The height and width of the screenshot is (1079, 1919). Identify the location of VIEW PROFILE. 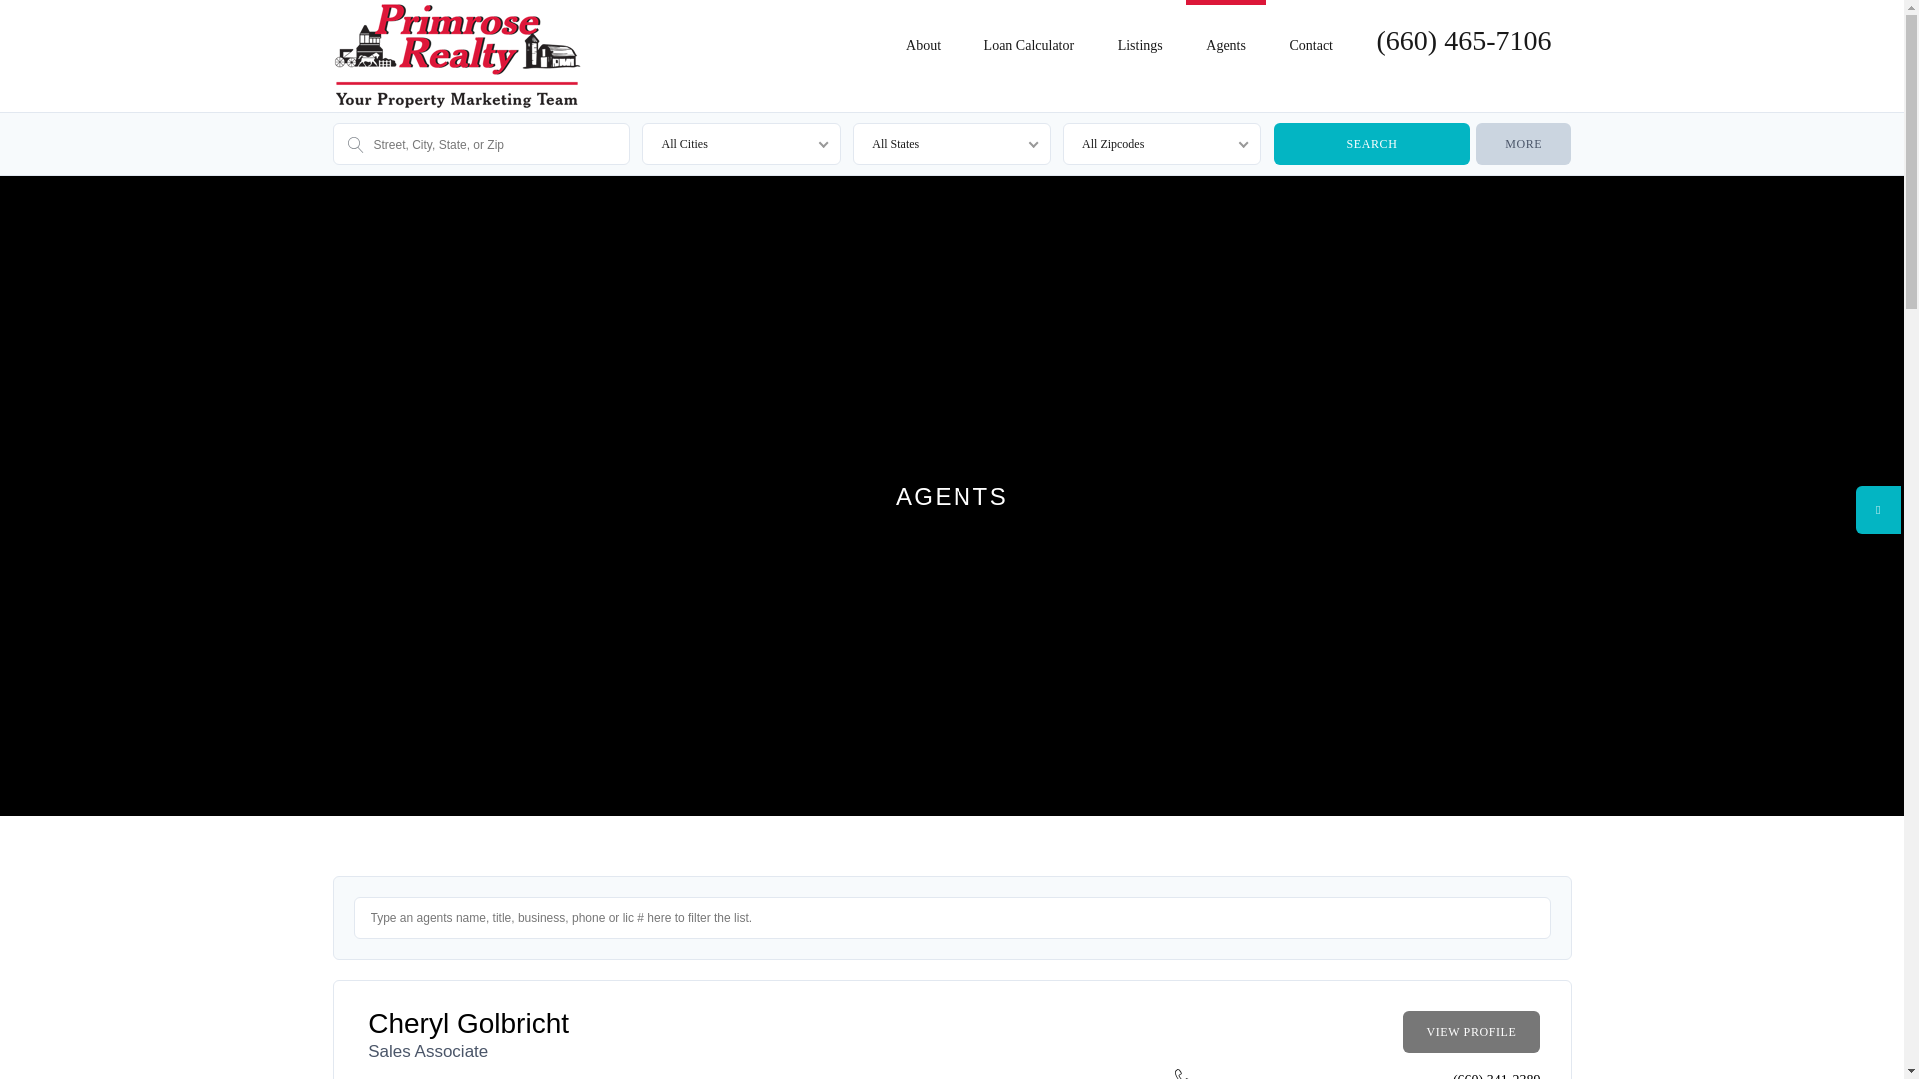
(1471, 1031).